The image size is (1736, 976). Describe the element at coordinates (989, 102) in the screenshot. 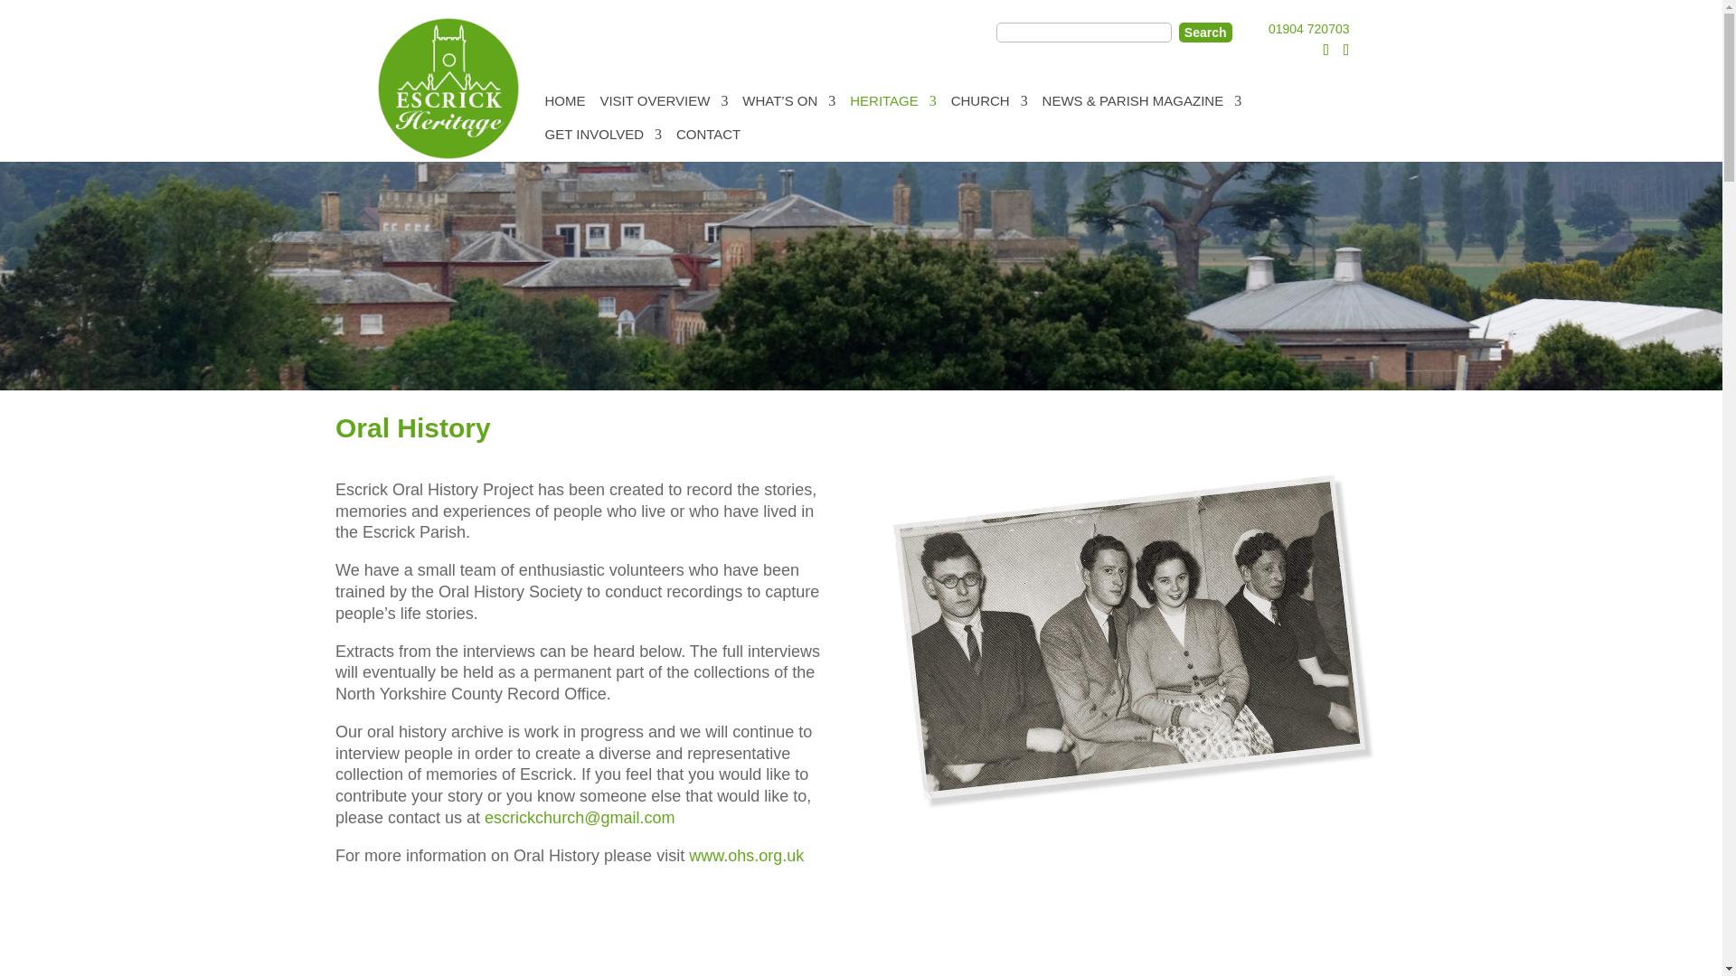

I see `CHURCH` at that location.